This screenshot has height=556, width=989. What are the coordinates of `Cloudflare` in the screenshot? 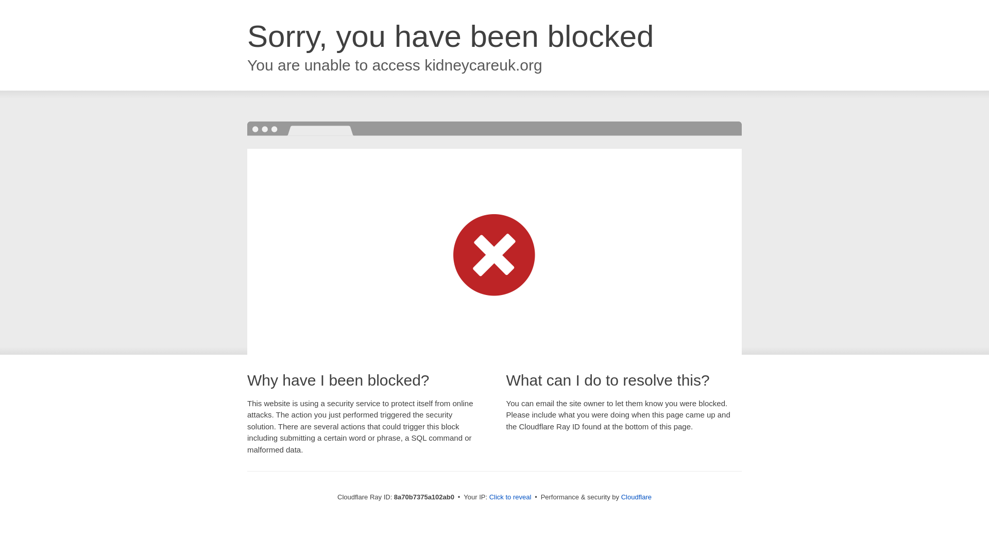 It's located at (636, 497).